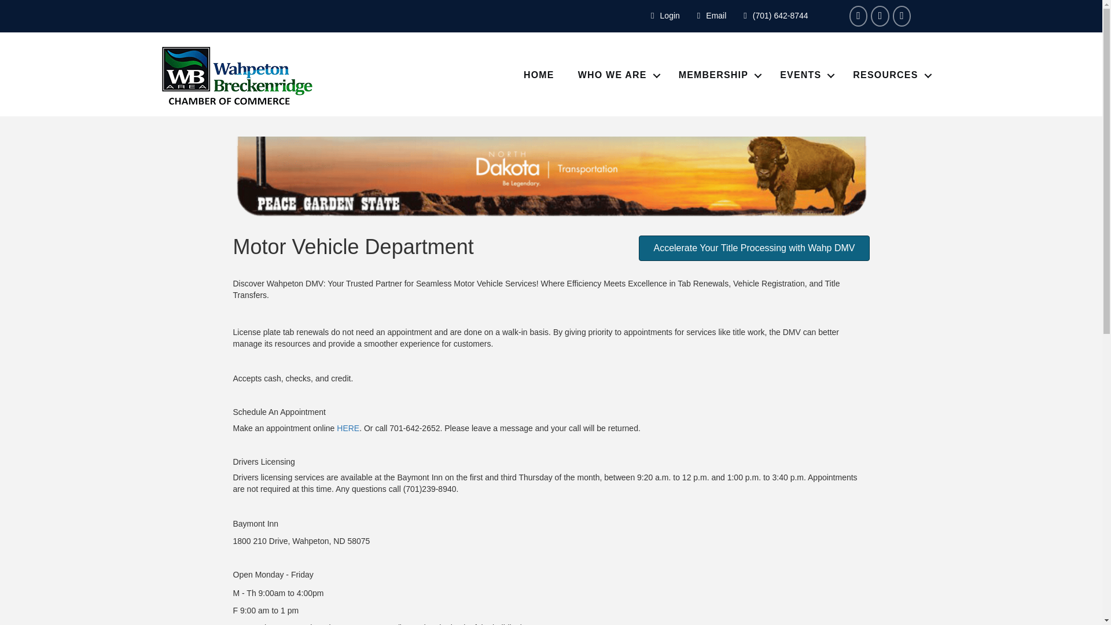  Describe the element at coordinates (237, 75) in the screenshot. I see `Whapeton-Breckenridge-Chamber-Logo-transparent-md` at that location.